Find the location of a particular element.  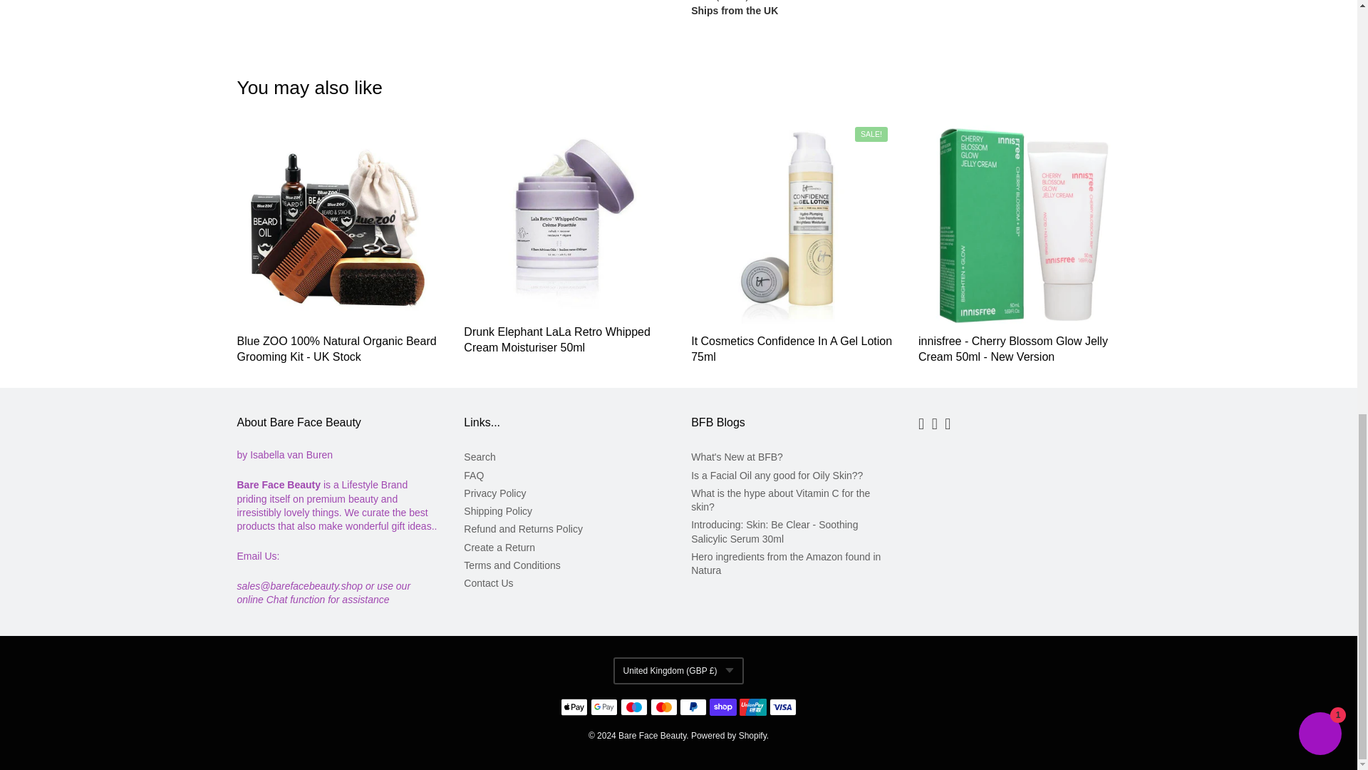

Apple Pay is located at coordinates (574, 707).